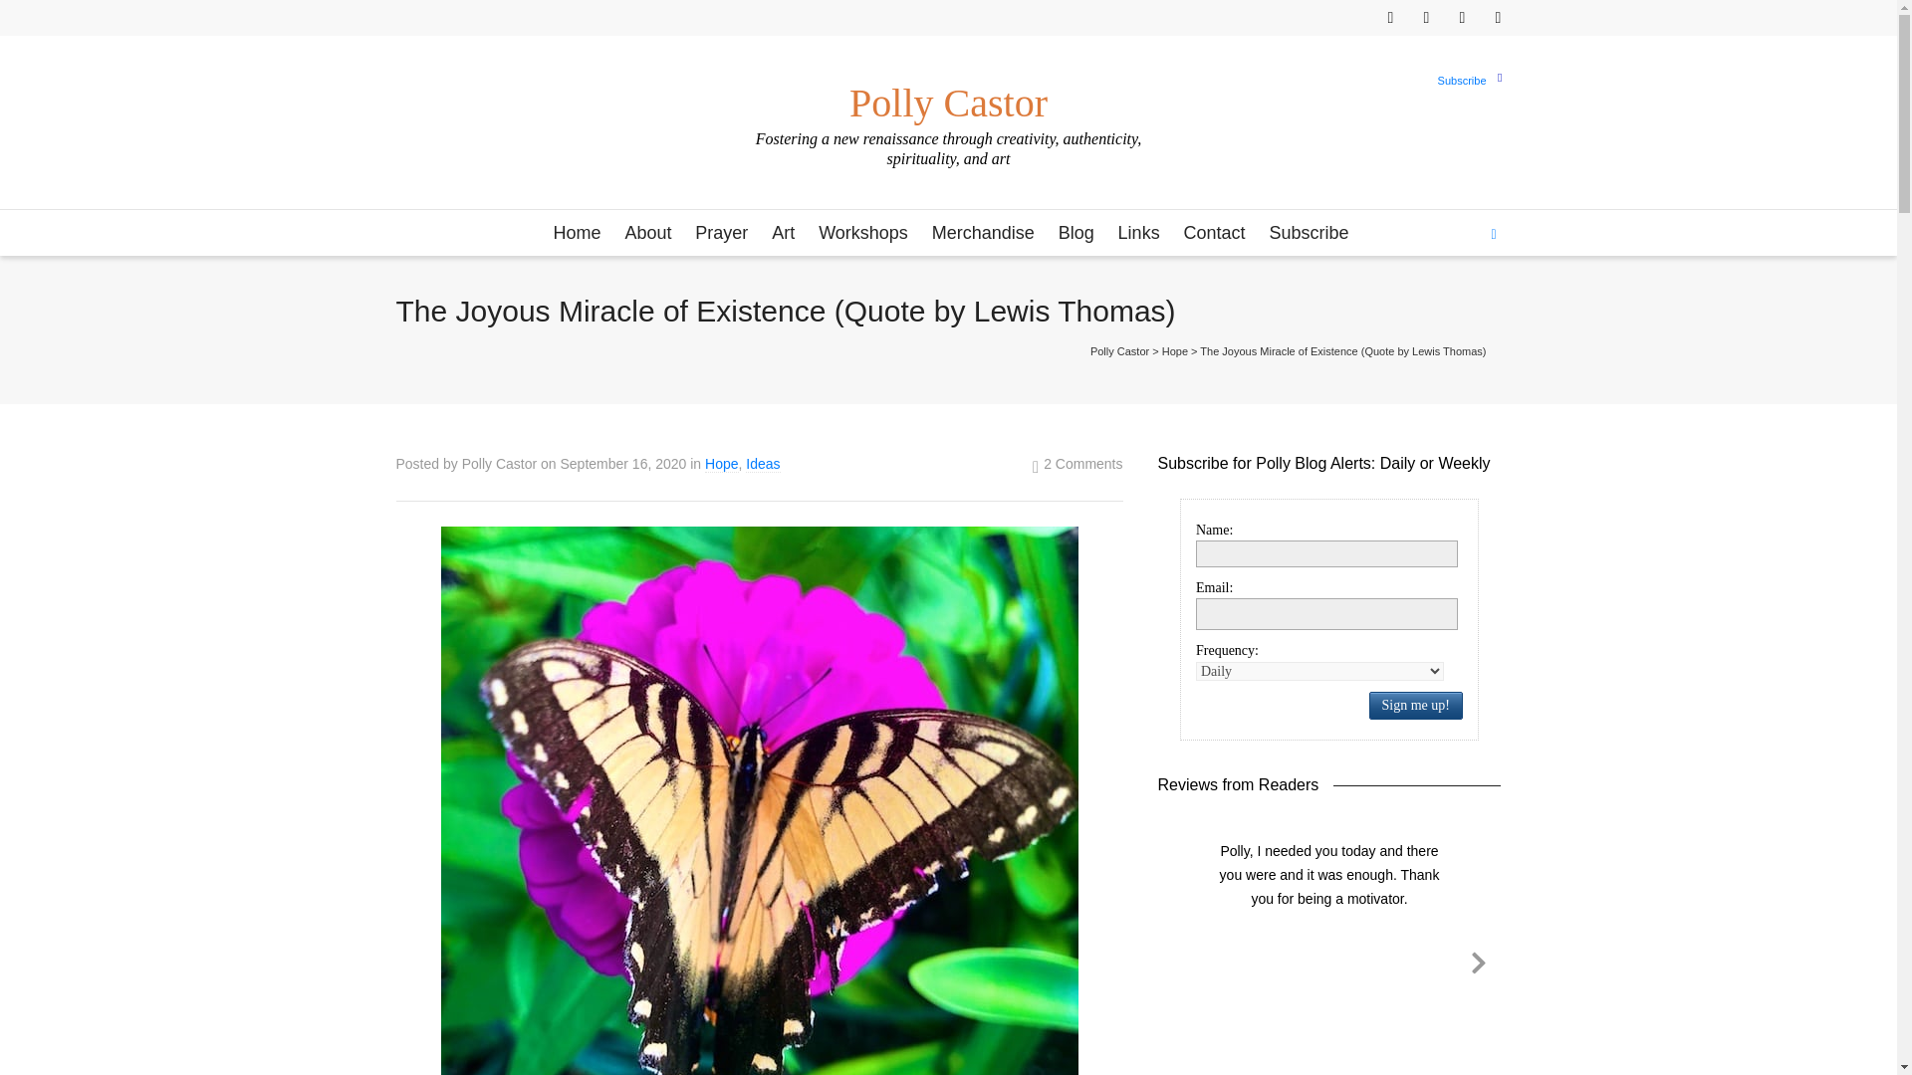  What do you see at coordinates (647, 234) in the screenshot?
I see `About` at bounding box center [647, 234].